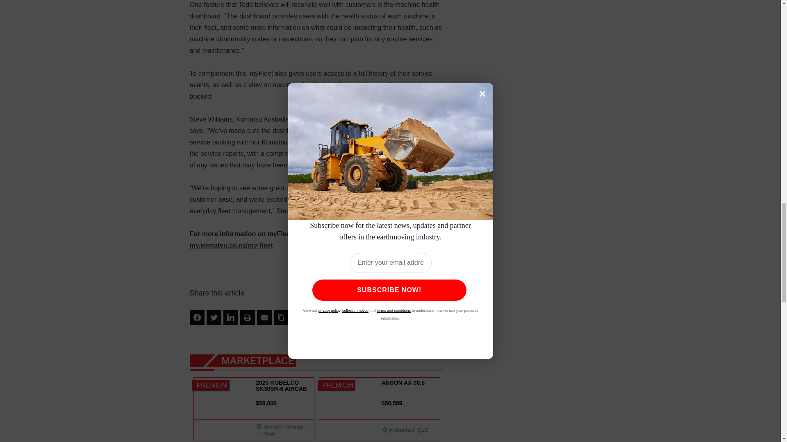  I want to click on Share on Twitter, so click(214, 318).